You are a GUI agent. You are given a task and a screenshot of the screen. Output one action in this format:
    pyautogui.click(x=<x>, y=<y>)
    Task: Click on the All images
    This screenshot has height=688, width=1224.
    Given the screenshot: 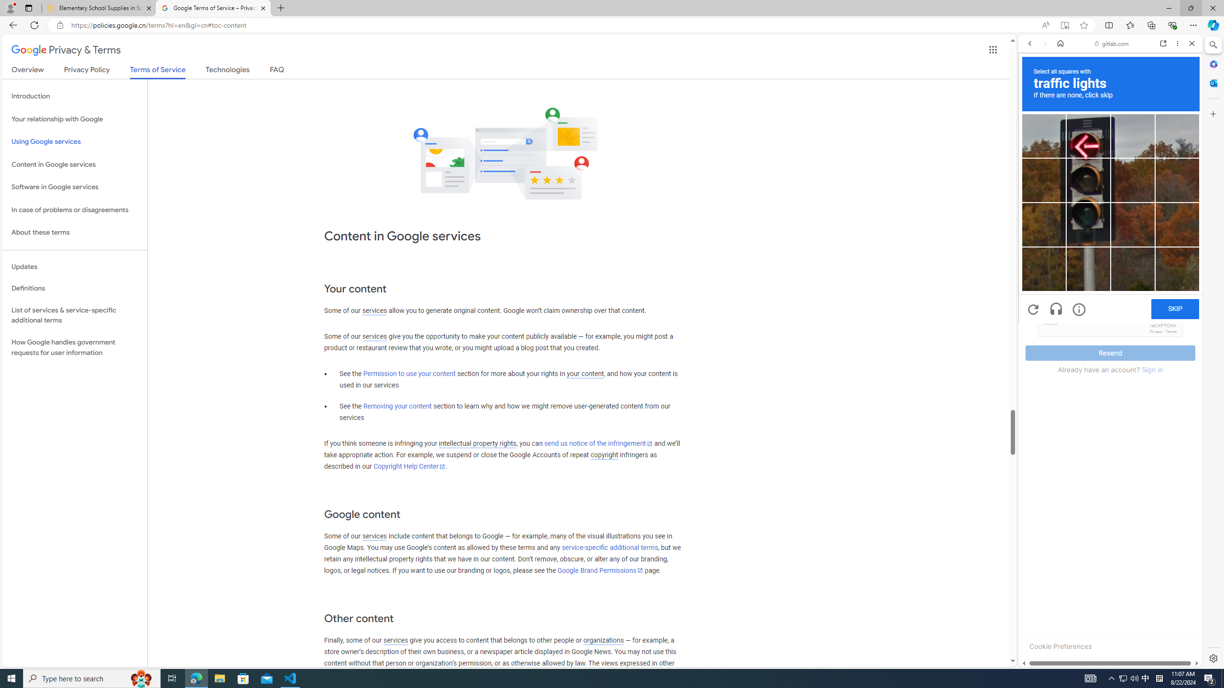 What is the action you would take?
    pyautogui.click(x=1180, y=693)
    